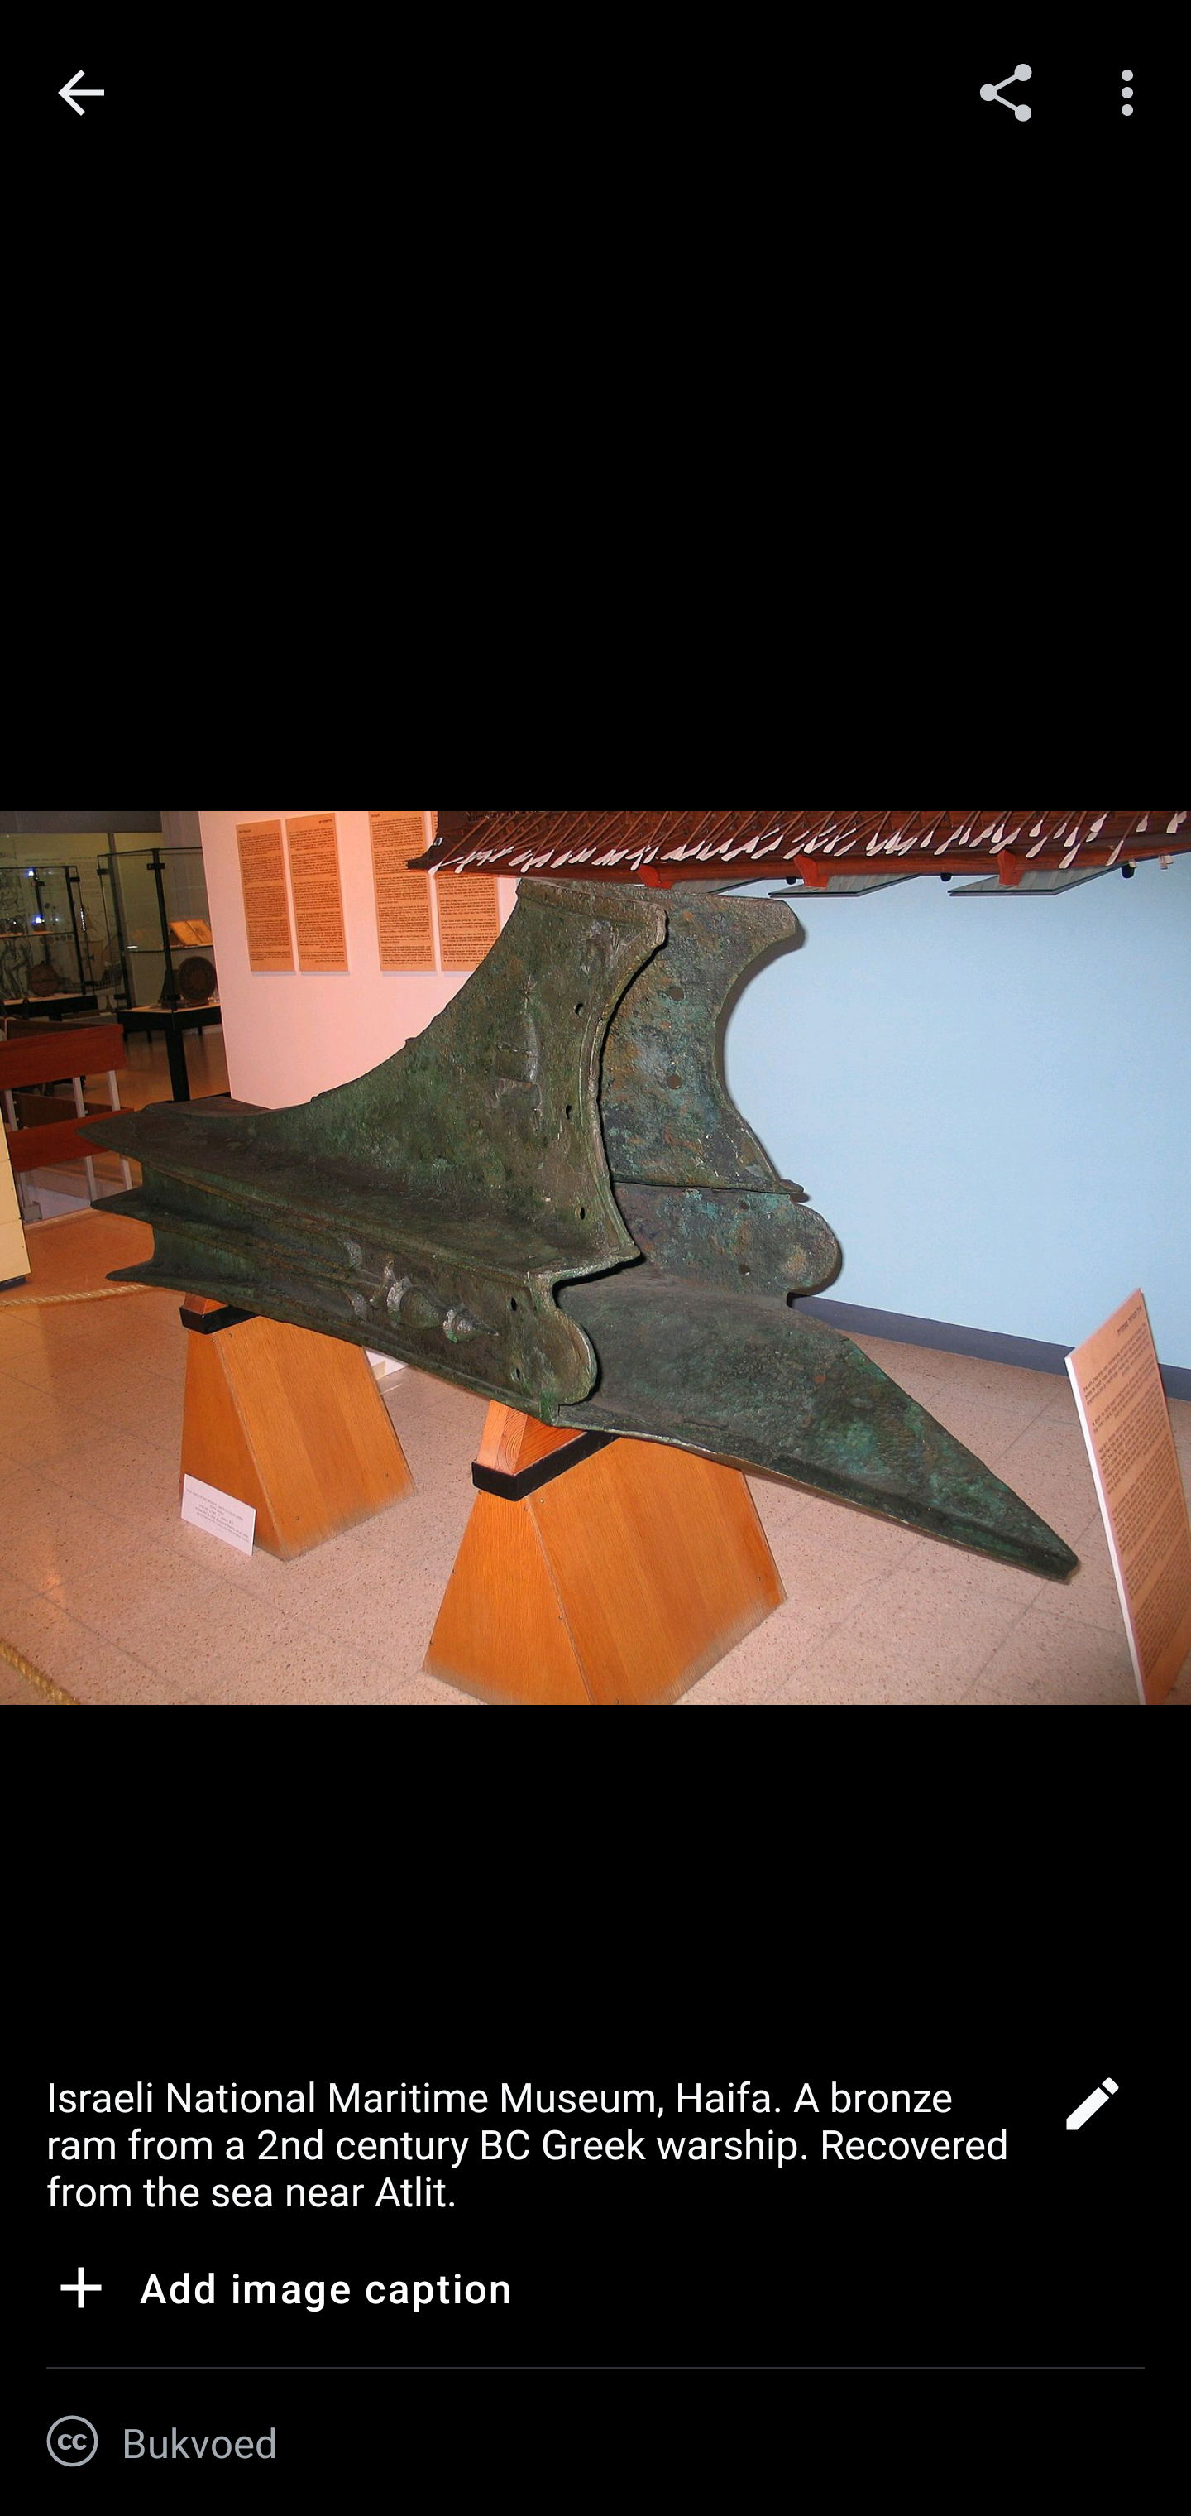  What do you see at coordinates (81, 93) in the screenshot?
I see `Navigate up` at bounding box center [81, 93].